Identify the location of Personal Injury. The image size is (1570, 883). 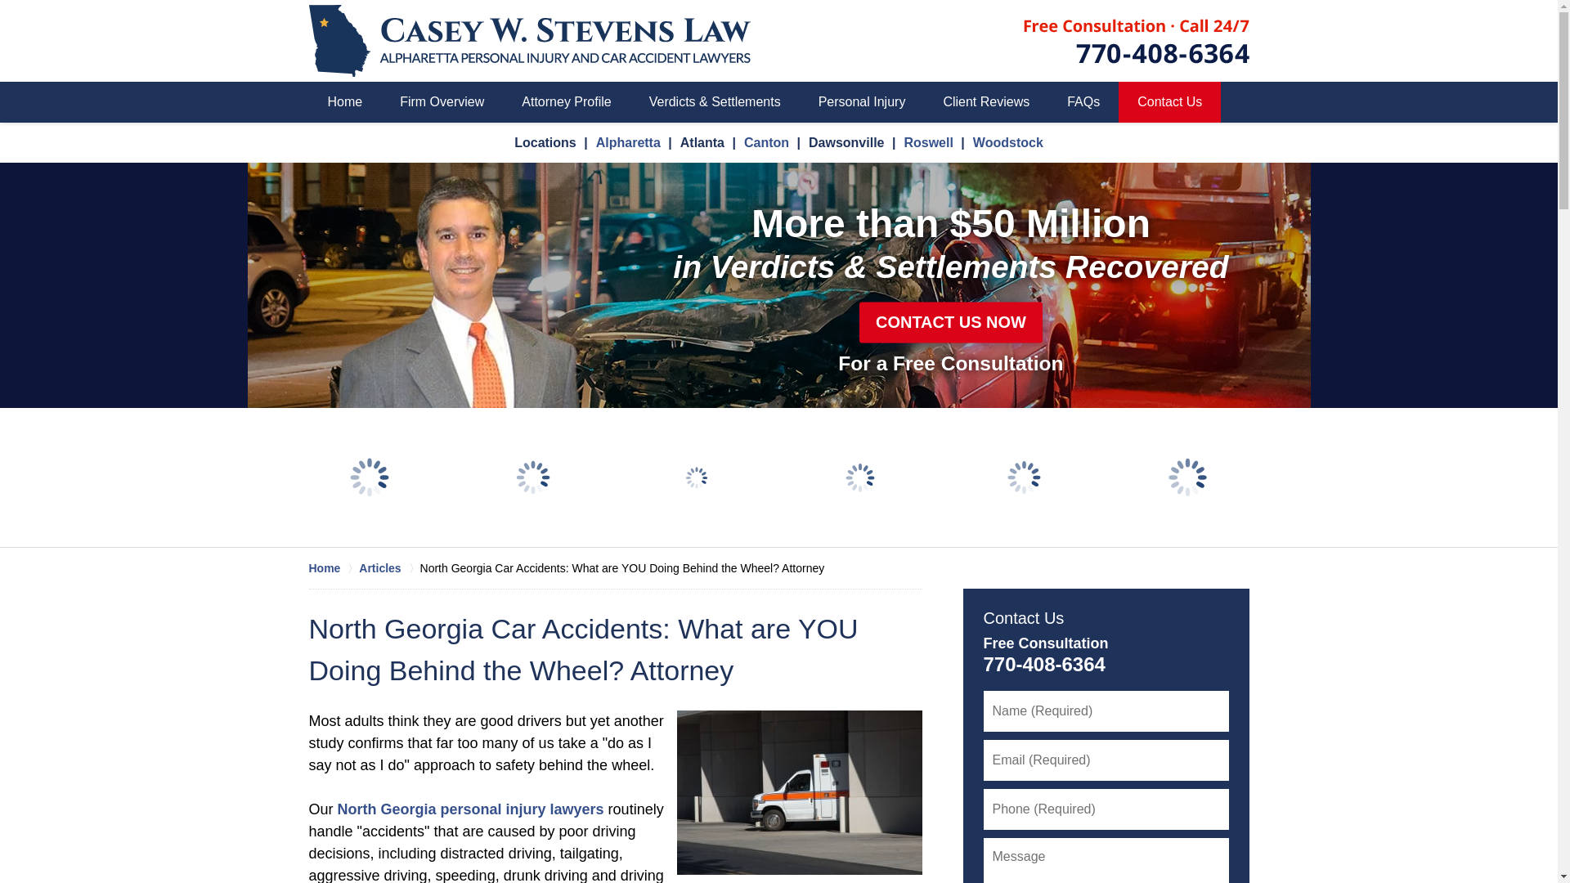
(862, 102).